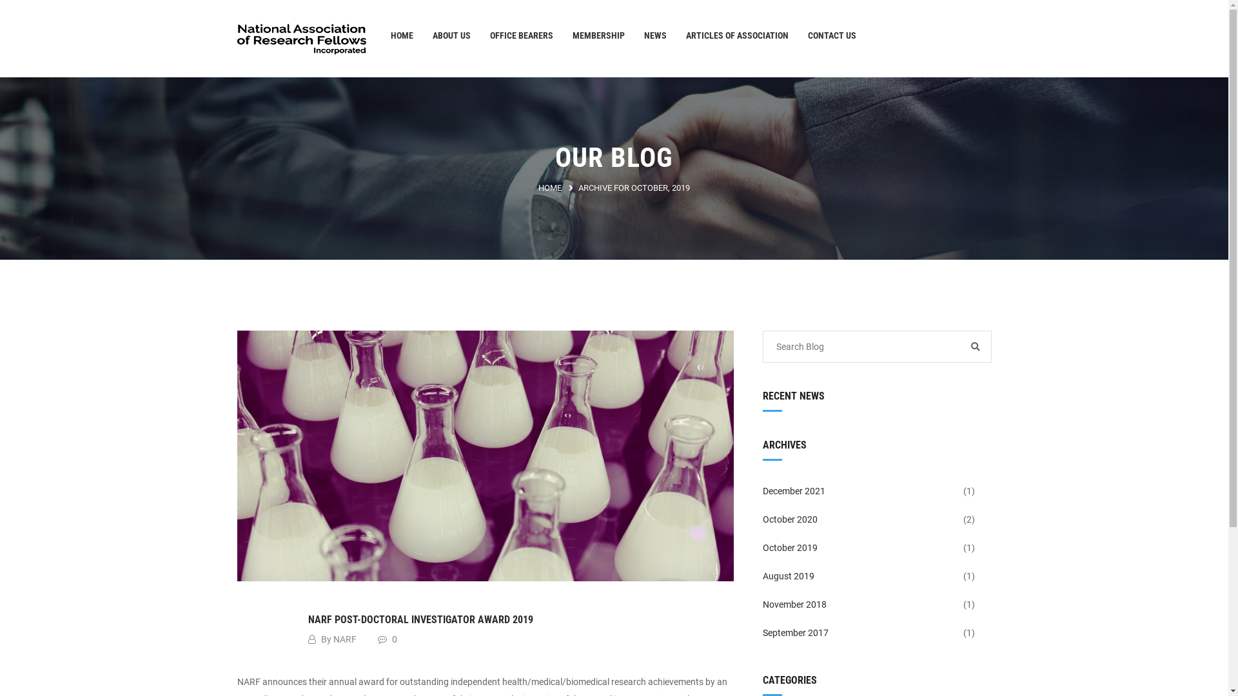  Describe the element at coordinates (402, 35) in the screenshot. I see `HOME` at that location.